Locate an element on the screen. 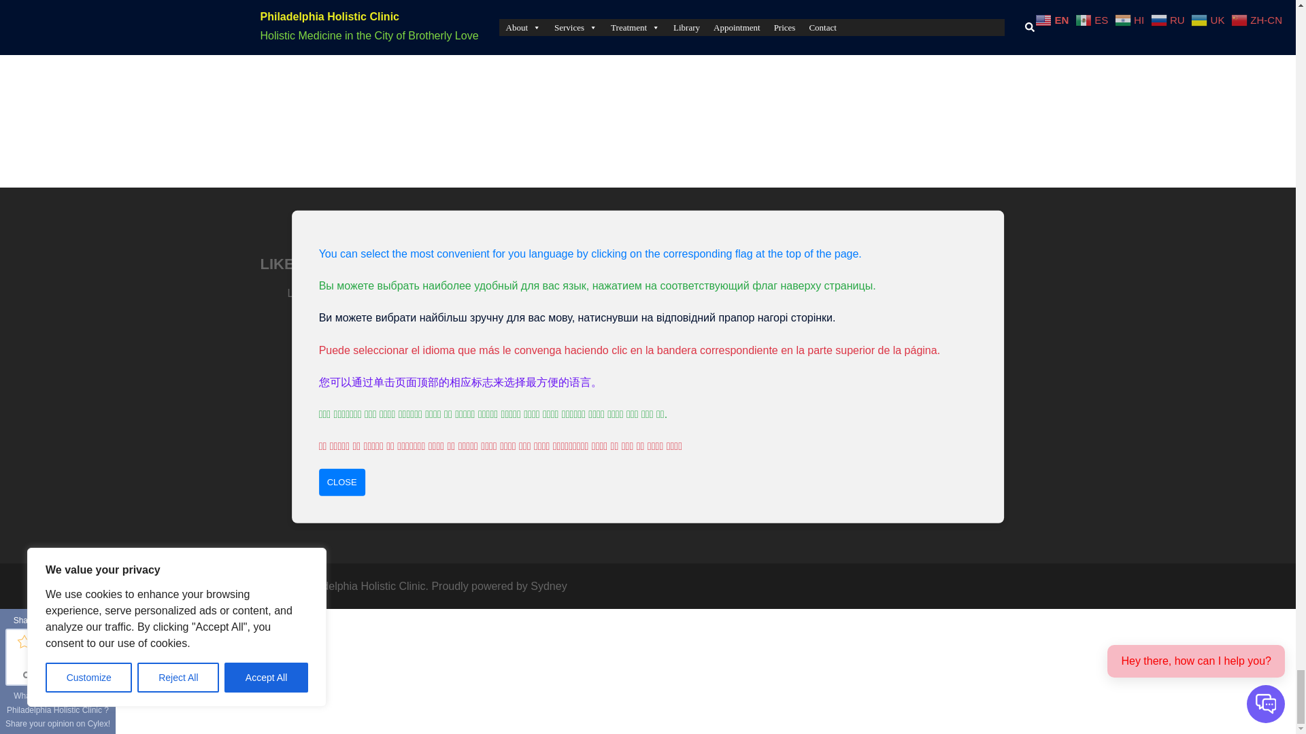 The width and height of the screenshot is (1306, 734). Philadelphia Holistic Clinic is located at coordinates (566, 421).